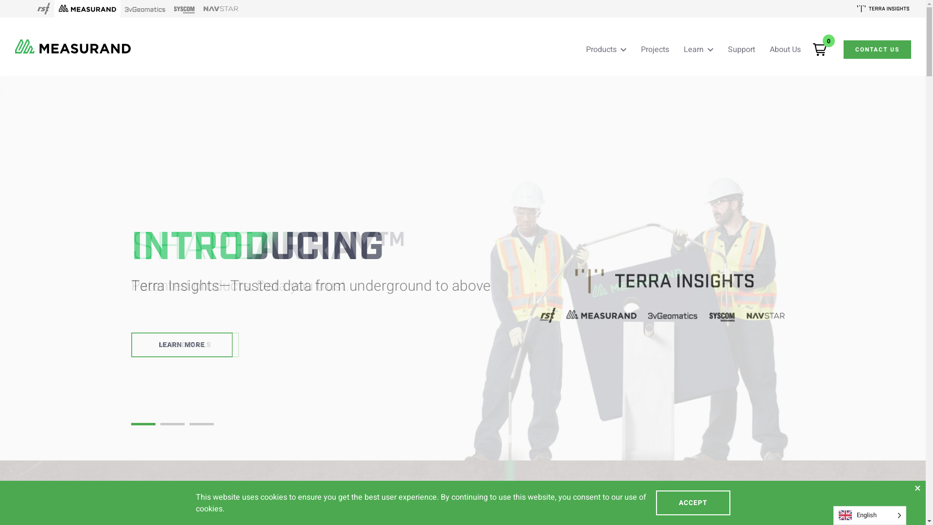 The width and height of the screenshot is (933, 525). I want to click on Products, so click(606, 50).